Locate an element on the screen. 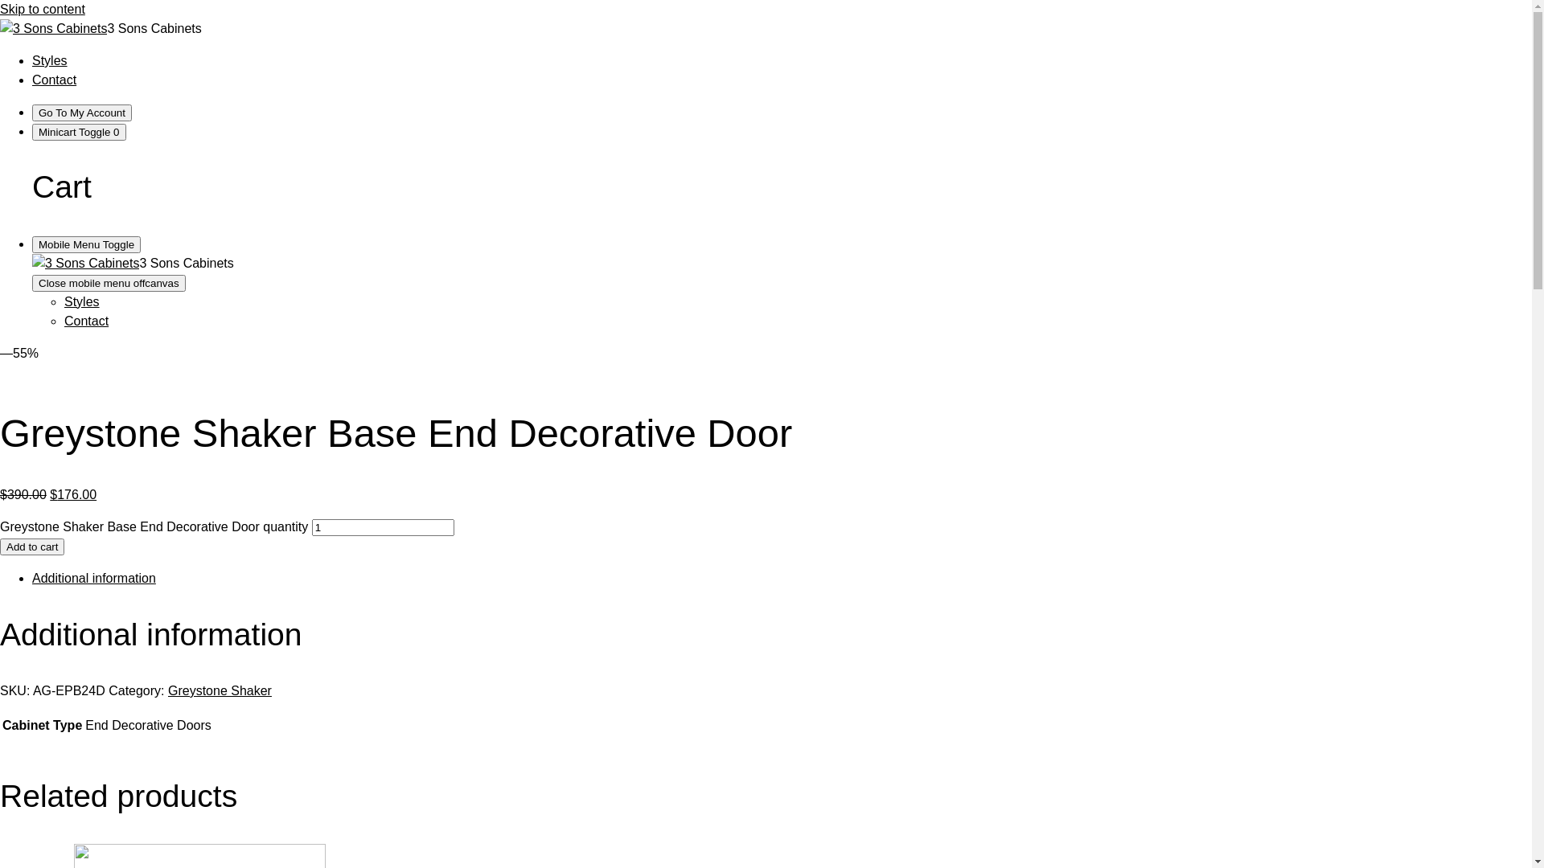 This screenshot has height=868, width=1544. Minicart Toggle 0 is located at coordinates (79, 132).